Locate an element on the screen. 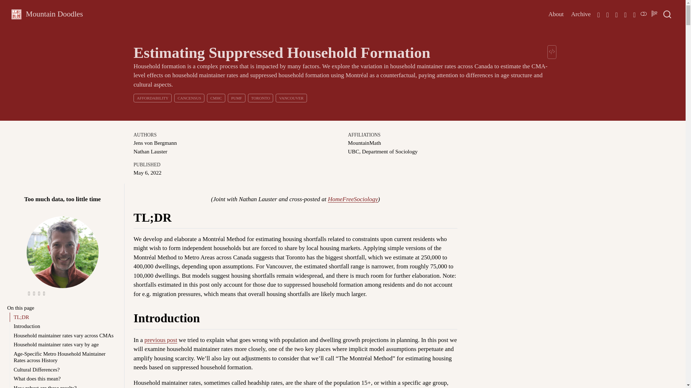 The width and height of the screenshot is (691, 388). CANCENSUS is located at coordinates (189, 97).